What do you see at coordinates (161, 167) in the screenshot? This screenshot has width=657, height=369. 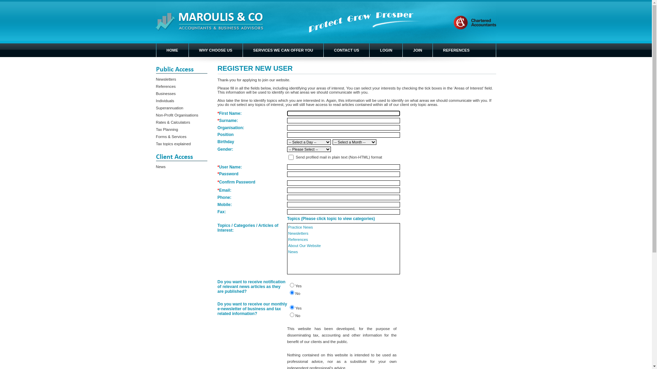 I see `News` at bounding box center [161, 167].